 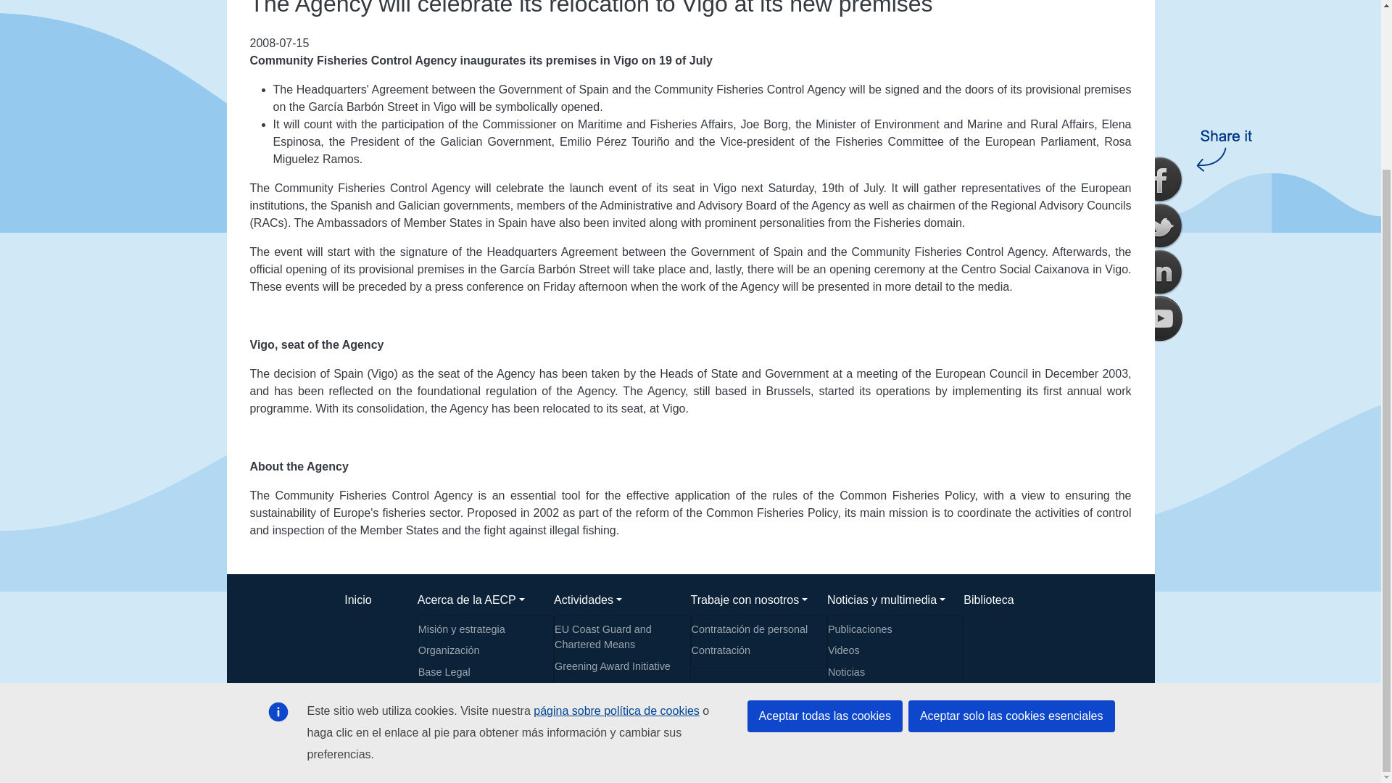 I want to click on youtube, so click(x=1160, y=112).